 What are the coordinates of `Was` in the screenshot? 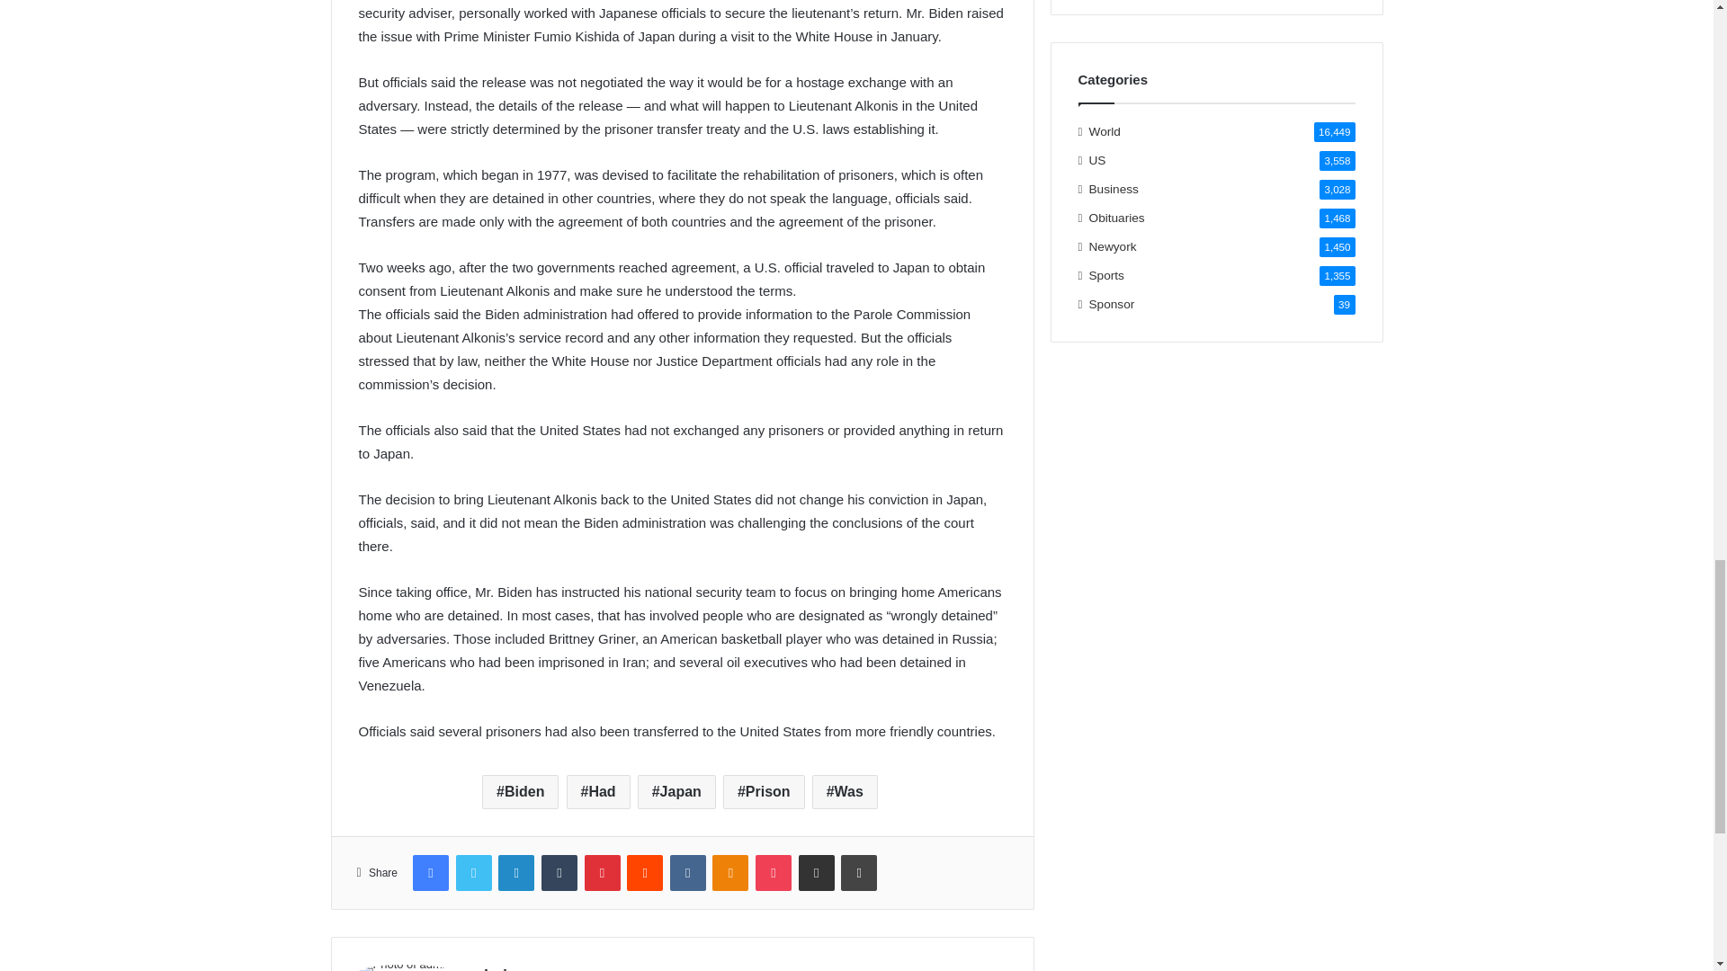 It's located at (844, 791).